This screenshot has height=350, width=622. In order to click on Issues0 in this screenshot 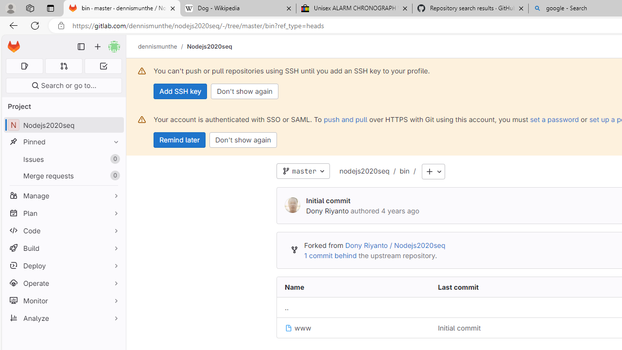, I will do `click(63, 159)`.